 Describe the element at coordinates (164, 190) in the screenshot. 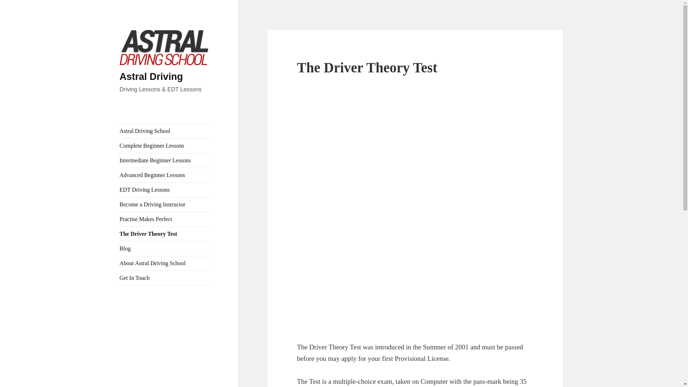

I see `EDT Driving Lessons` at that location.